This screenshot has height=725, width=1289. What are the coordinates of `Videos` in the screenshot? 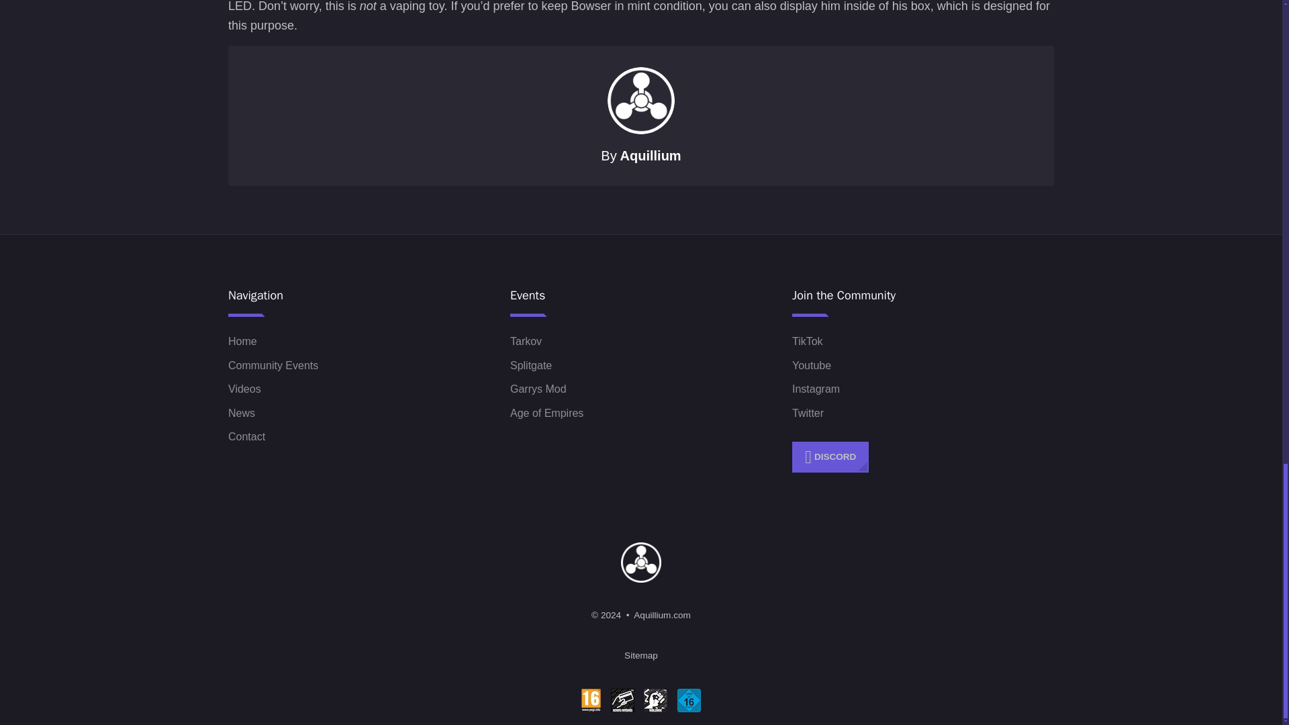 It's located at (244, 389).